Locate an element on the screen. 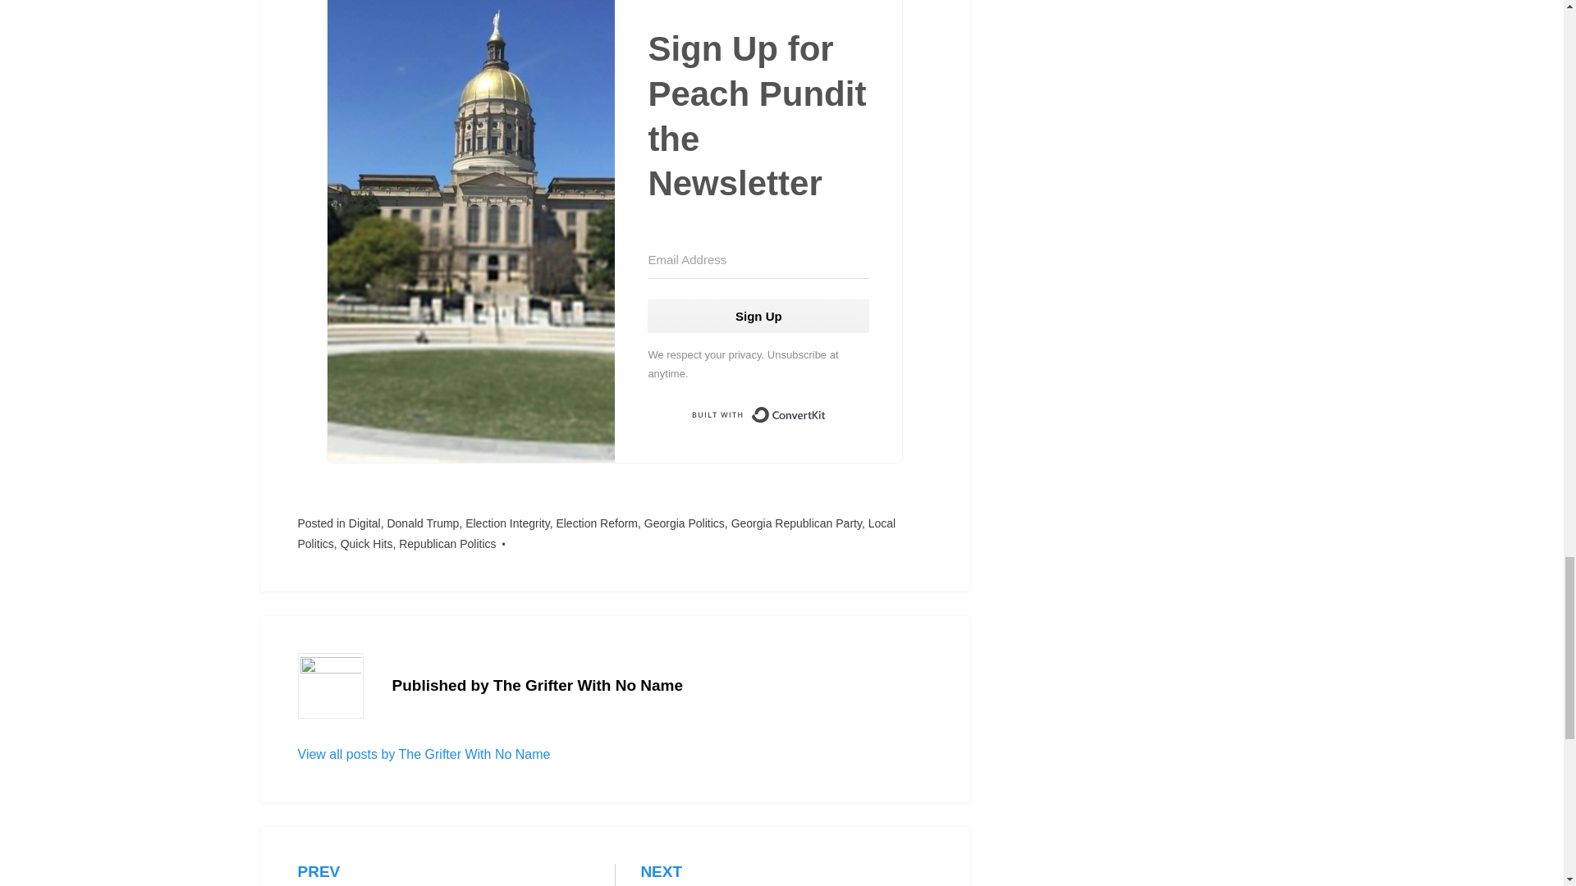 The image size is (1576, 886). Georgia Republican Party is located at coordinates (796, 523).